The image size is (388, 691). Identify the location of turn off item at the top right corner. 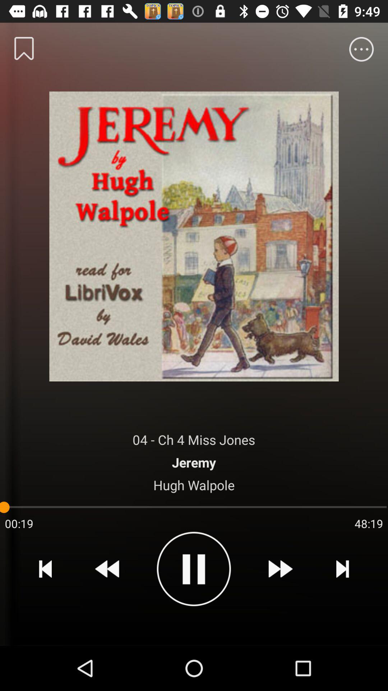
(361, 49).